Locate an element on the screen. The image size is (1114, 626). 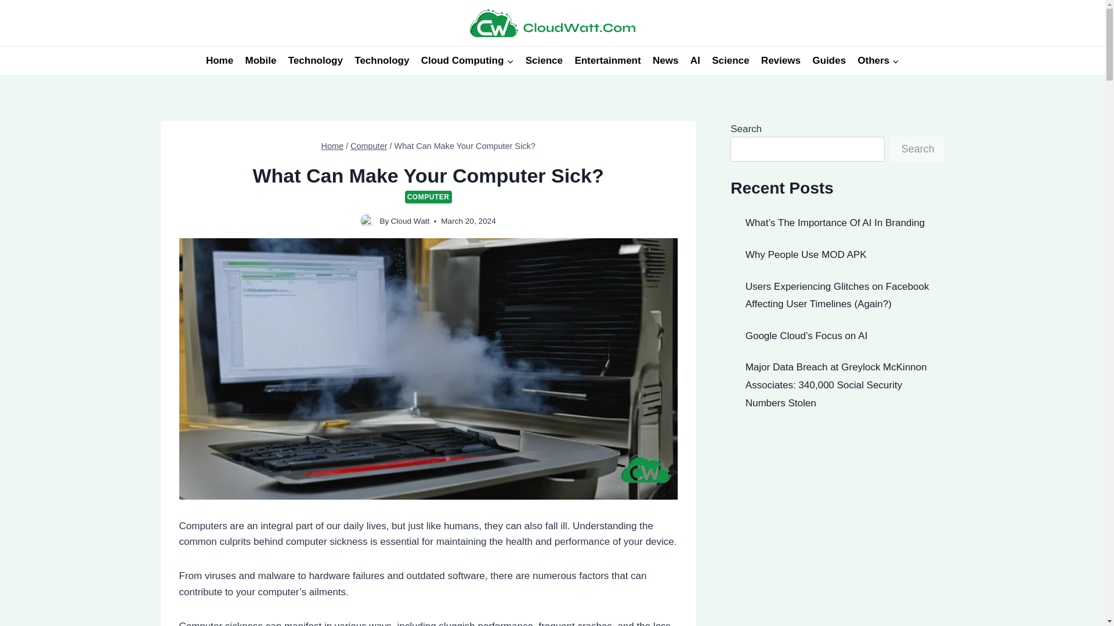
Cloud Watt is located at coordinates (410, 220).